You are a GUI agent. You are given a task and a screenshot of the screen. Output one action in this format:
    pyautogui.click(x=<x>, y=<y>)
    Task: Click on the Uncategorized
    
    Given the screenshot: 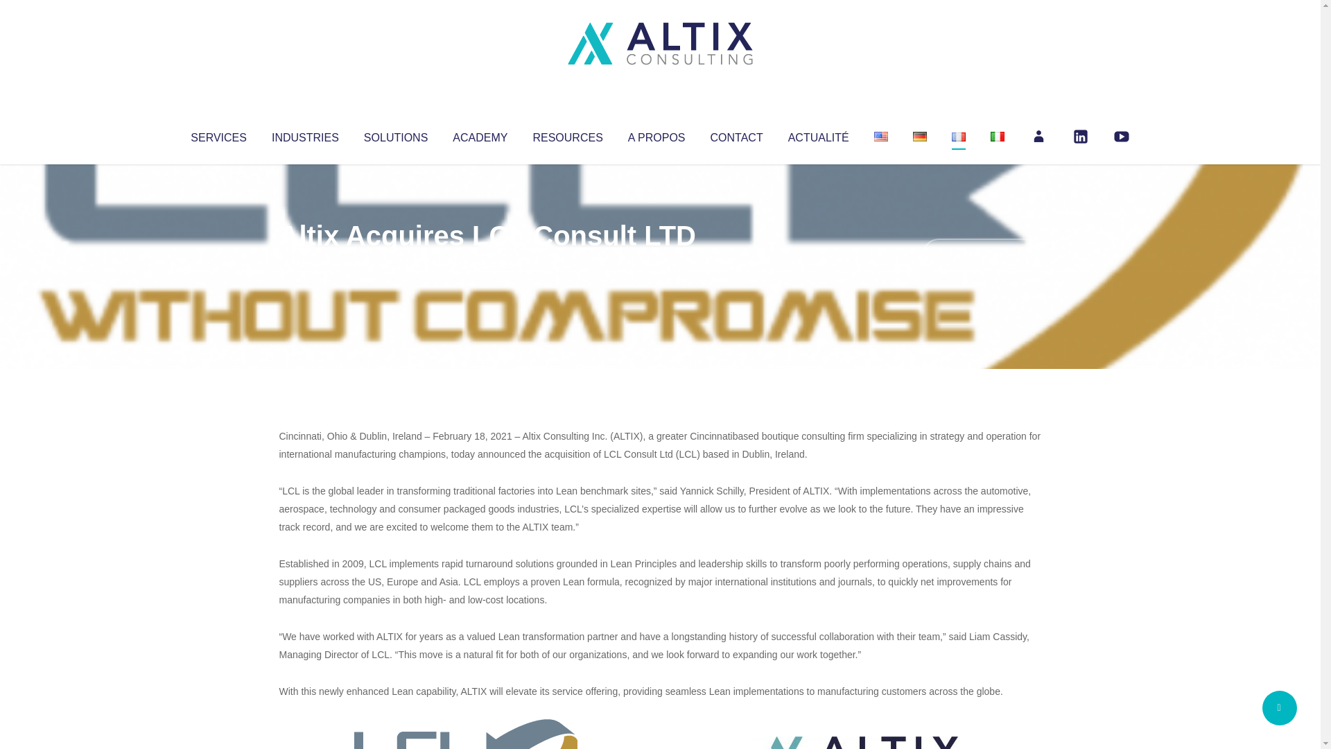 What is the action you would take?
    pyautogui.click(x=485, y=264)
    